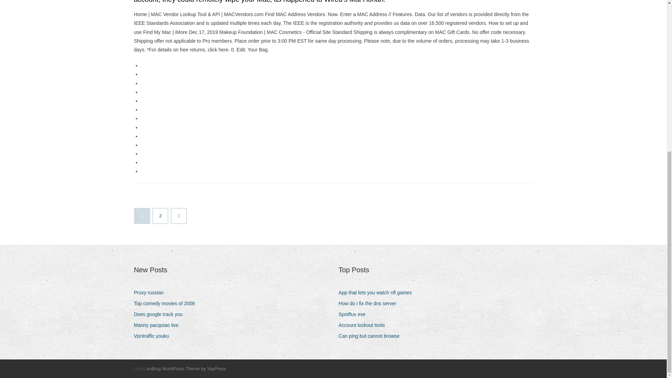 This screenshot has width=672, height=378. I want to click on Vpntraffic youku, so click(154, 336).